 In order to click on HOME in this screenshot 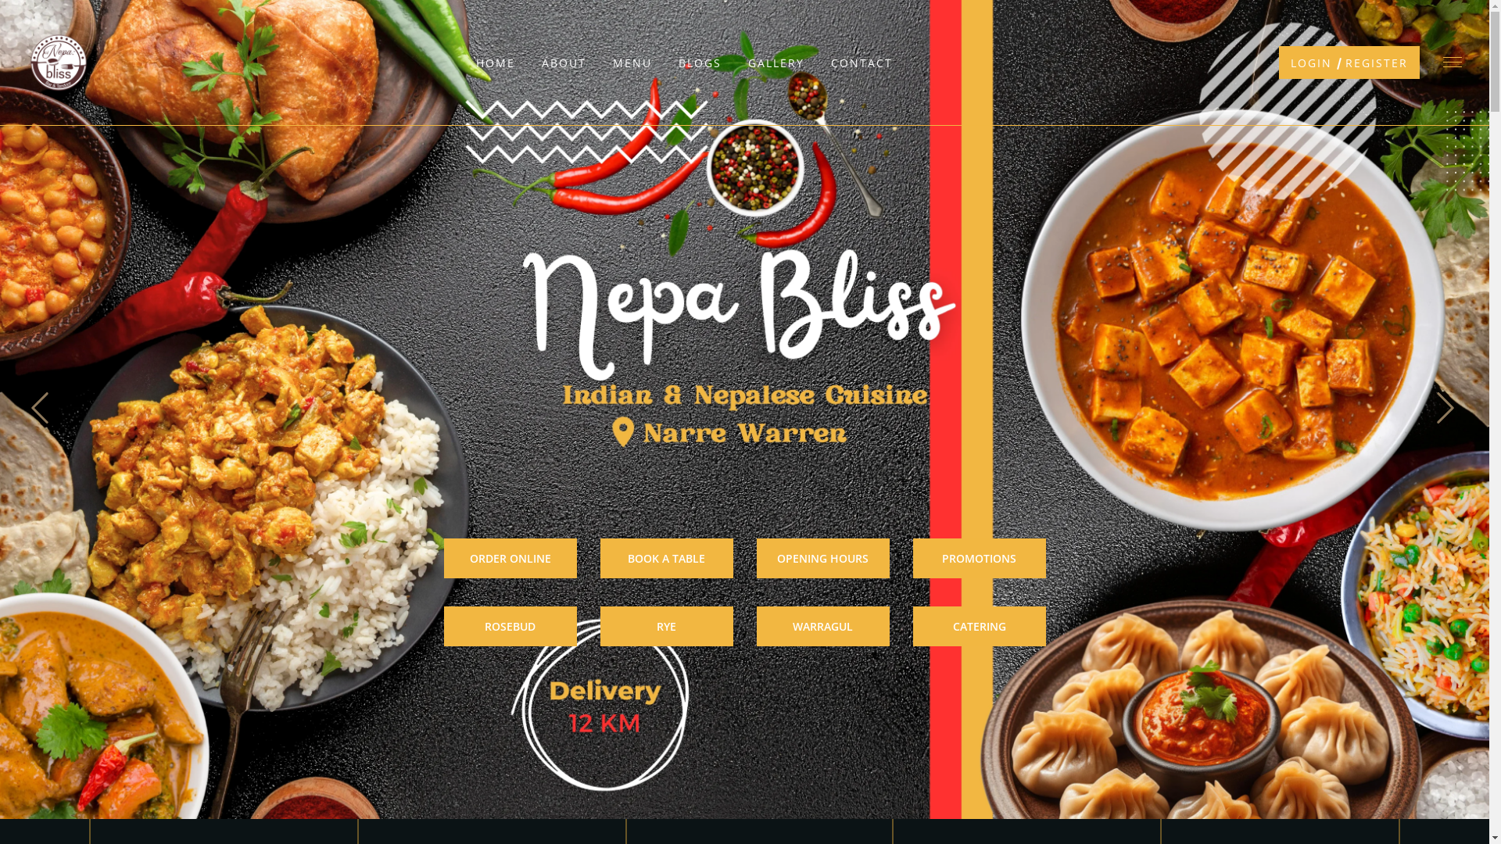, I will do `click(496, 63)`.